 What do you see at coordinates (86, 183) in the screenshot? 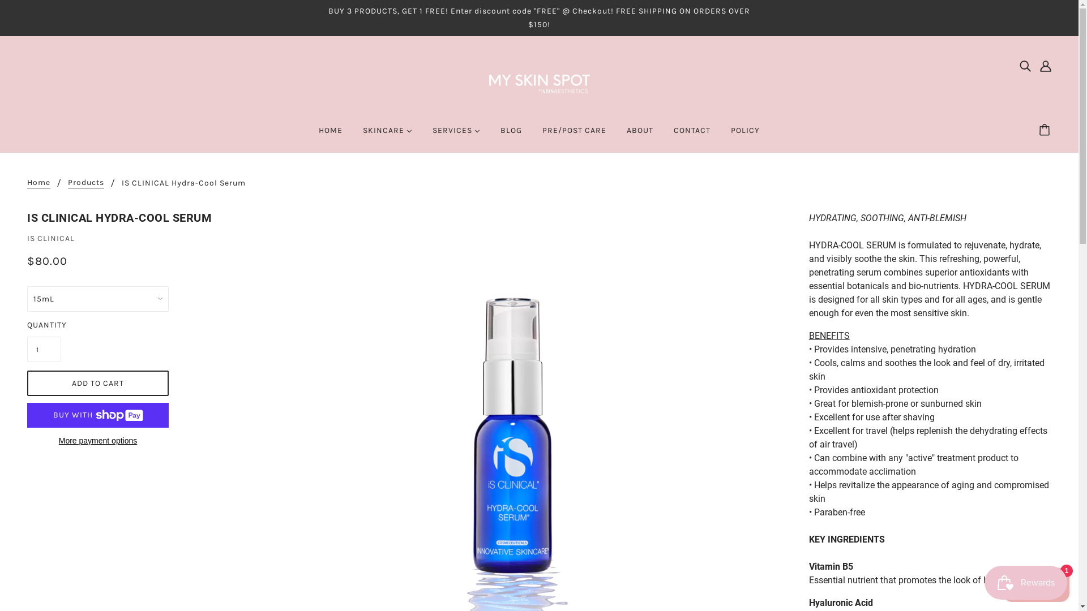
I see `Products` at bounding box center [86, 183].